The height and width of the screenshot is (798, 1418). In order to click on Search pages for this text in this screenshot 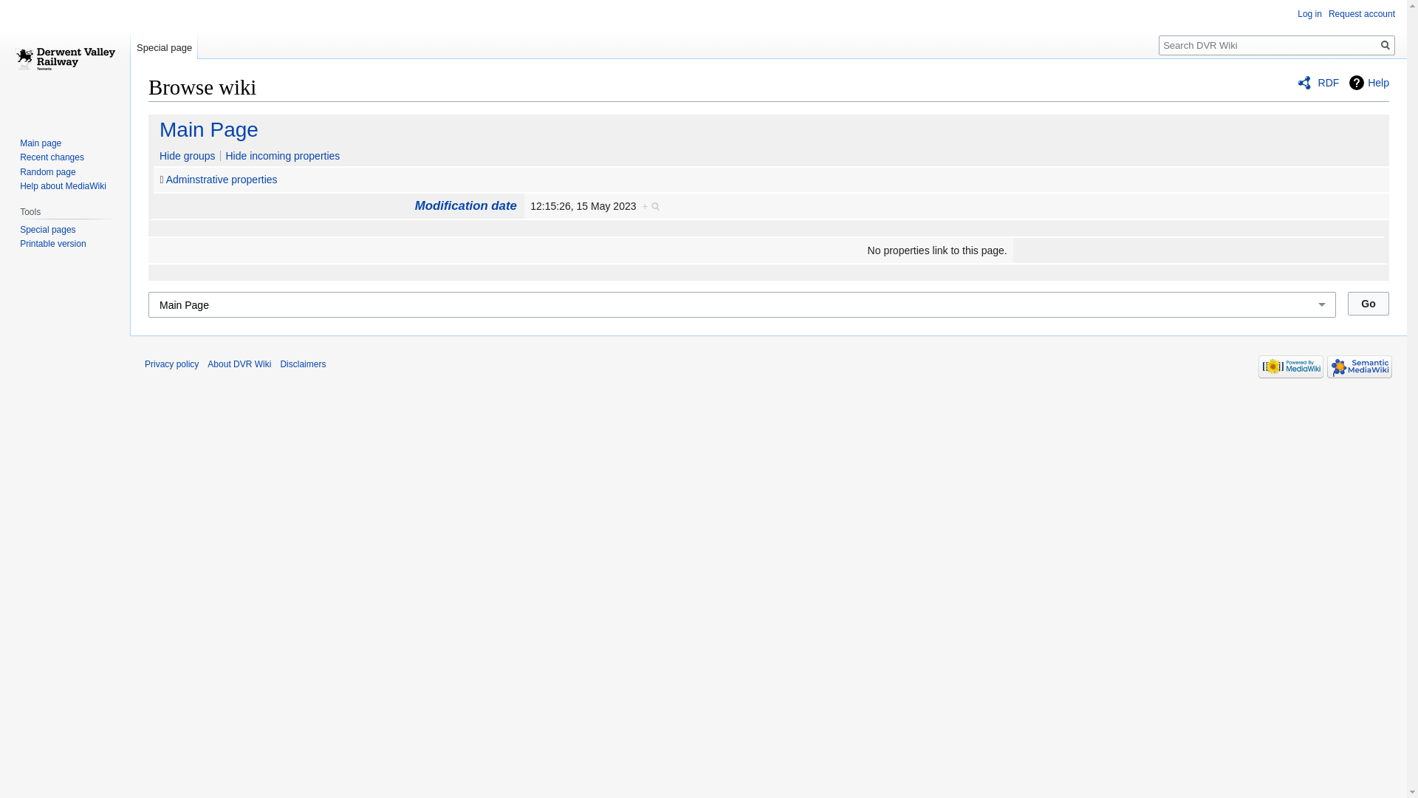, I will do `click(1386, 46)`.